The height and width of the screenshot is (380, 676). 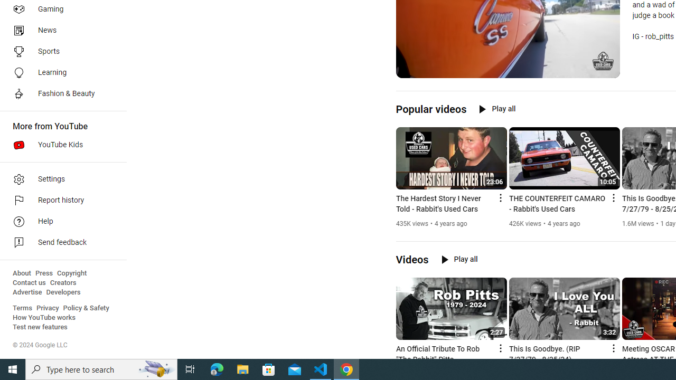 What do you see at coordinates (604, 69) in the screenshot?
I see `Full screen (f)` at bounding box center [604, 69].